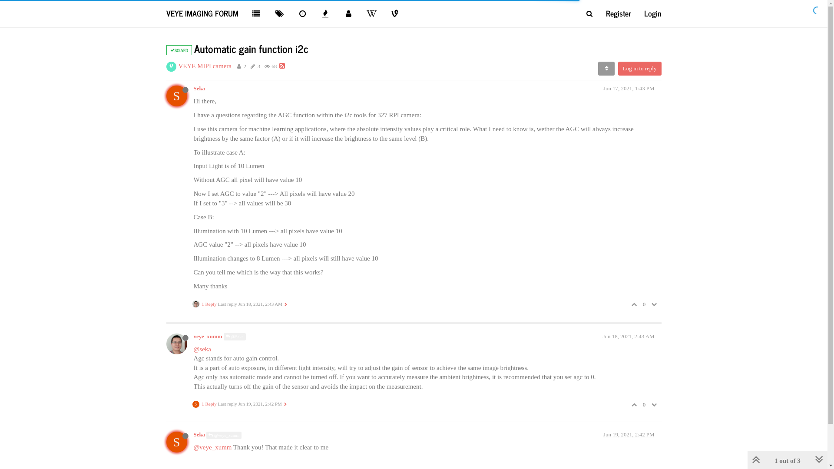 The height and width of the screenshot is (469, 834). What do you see at coordinates (200, 89) in the screenshot?
I see `Seka` at bounding box center [200, 89].